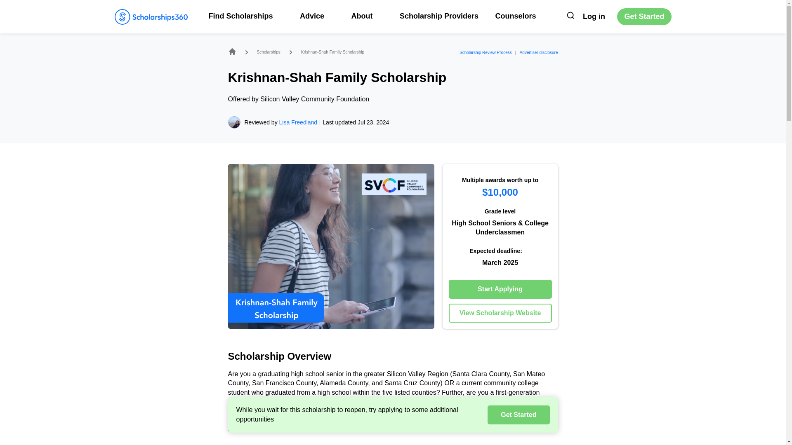 This screenshot has width=792, height=445. I want to click on Counselors, so click(516, 16).